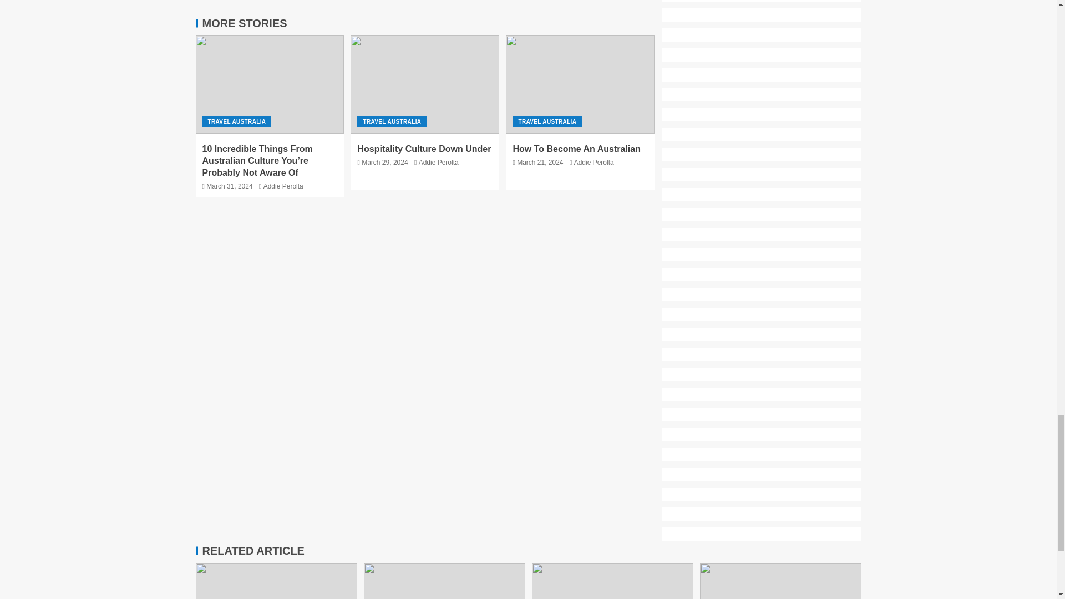 This screenshot has width=1065, height=599. I want to click on TRAVEL AUSTRALIA, so click(236, 121).